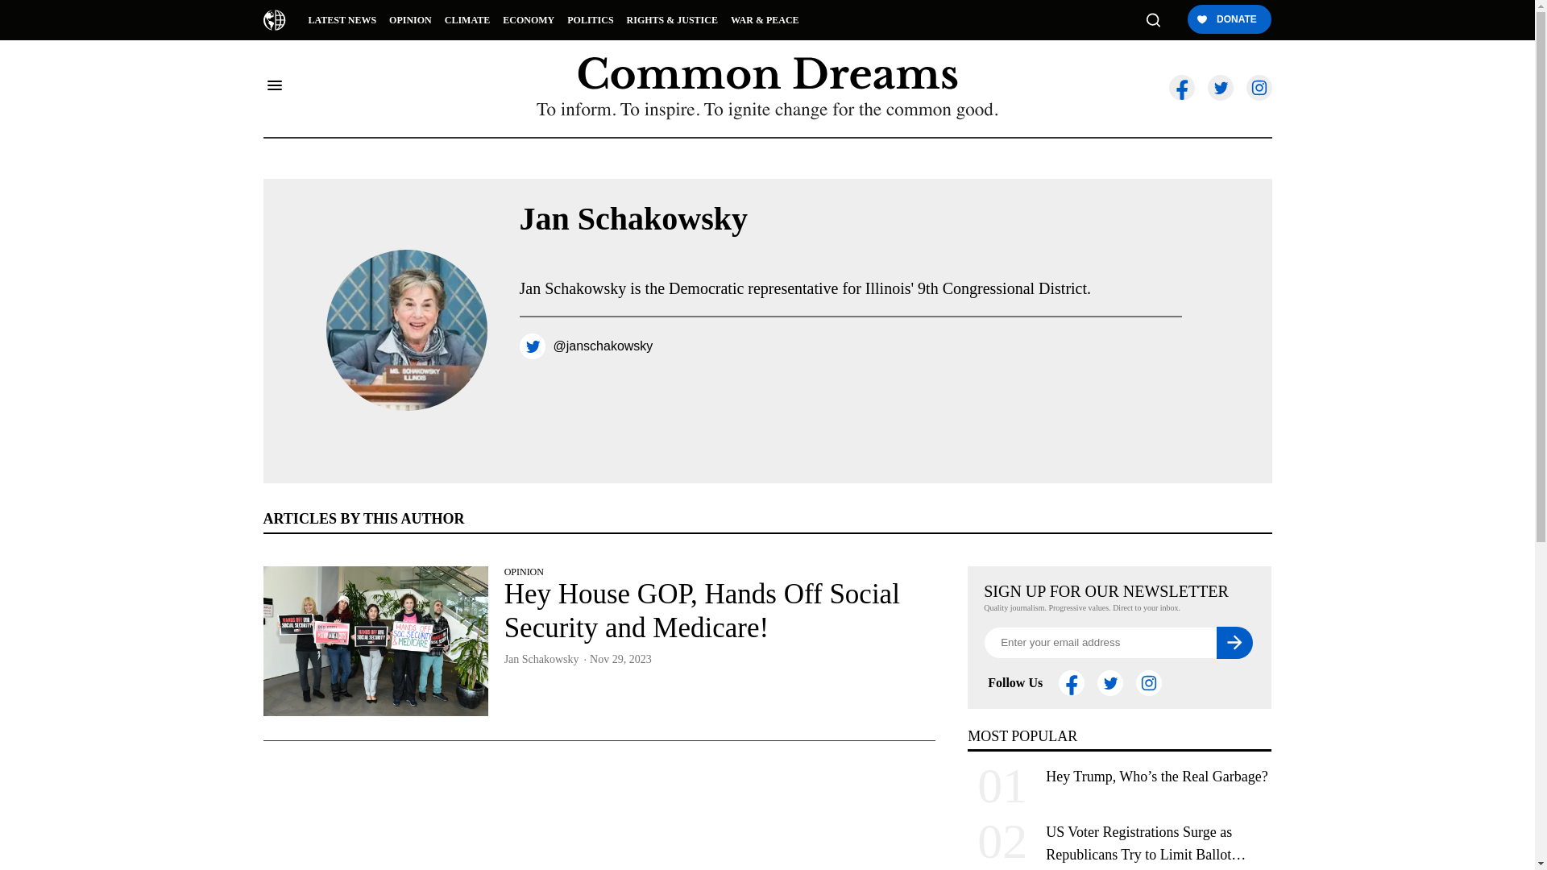 The image size is (1547, 870). Describe the element at coordinates (342, 19) in the screenshot. I see `LATEST NEWS` at that location.